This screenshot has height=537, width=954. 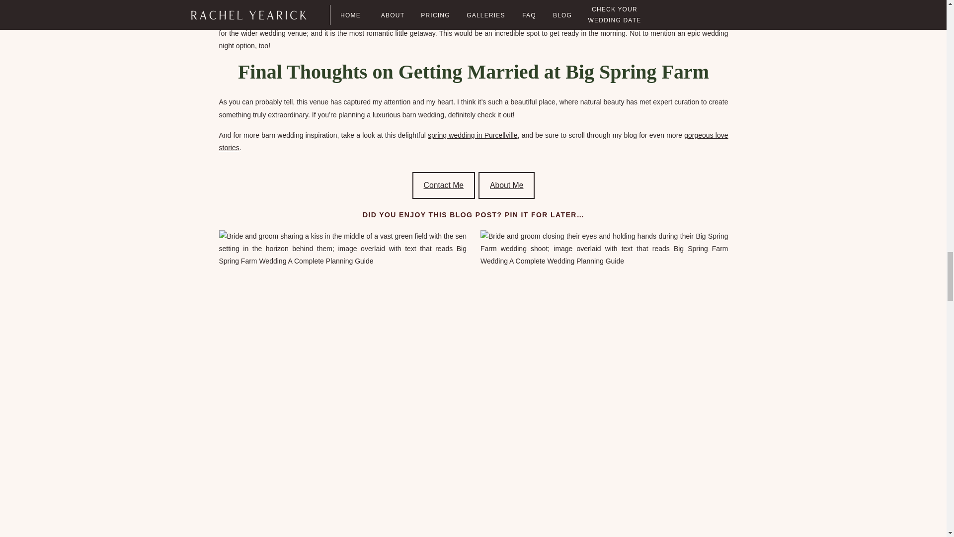 I want to click on Midland House, so click(x=520, y=20).